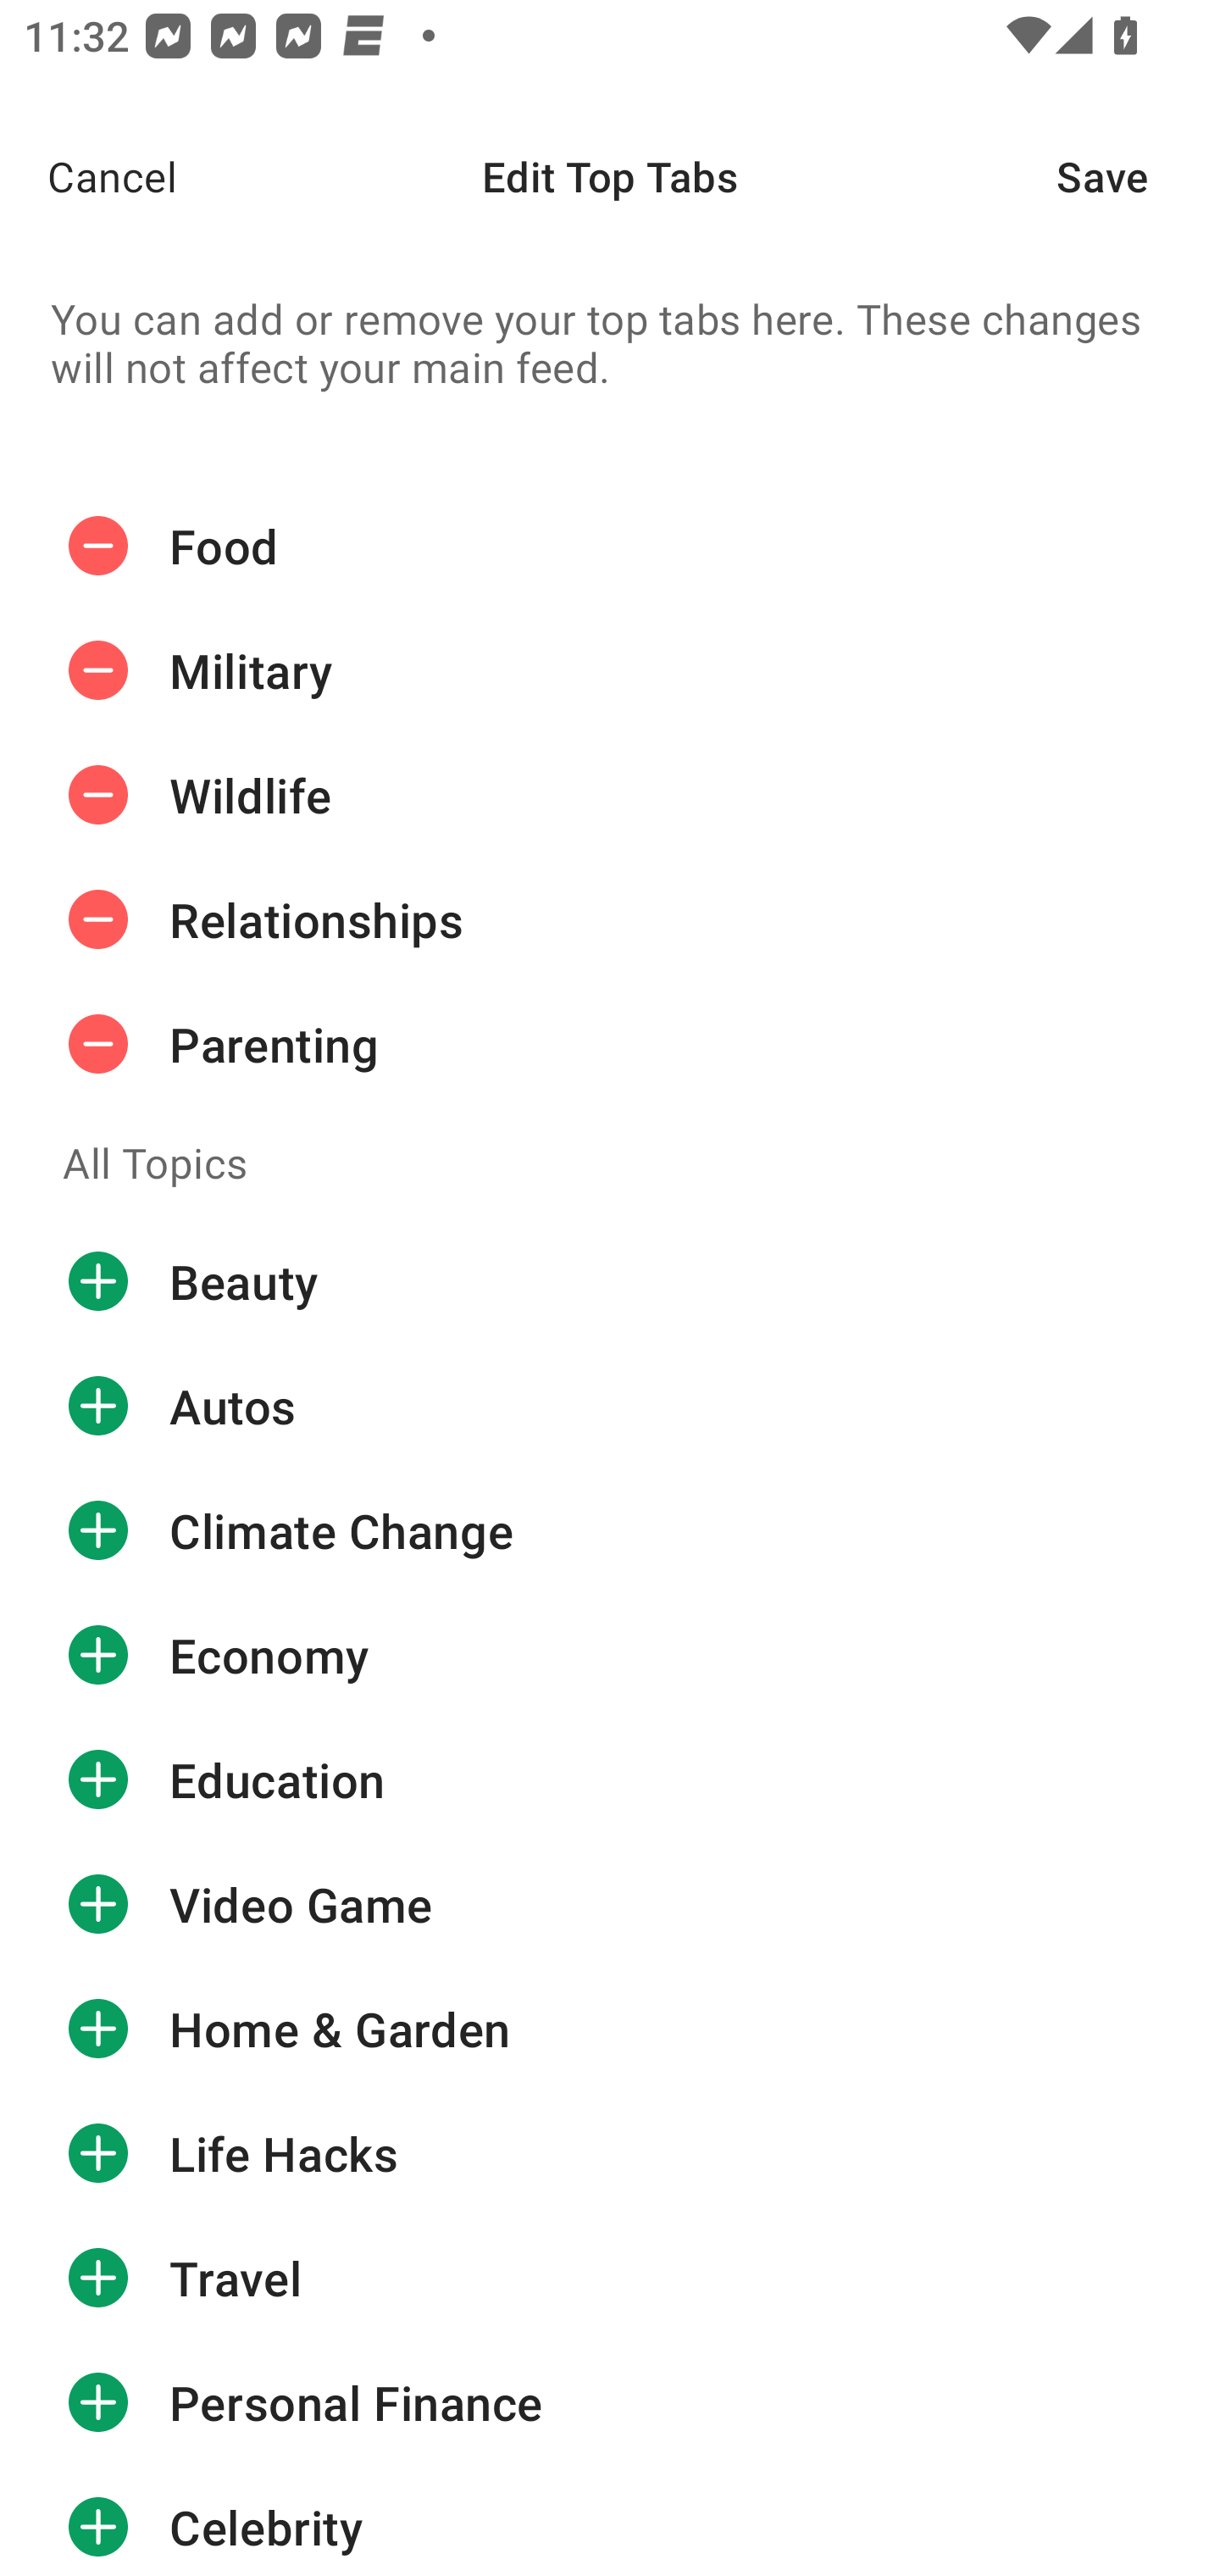  Describe the element at coordinates (610, 2520) in the screenshot. I see `Celebrity` at that location.